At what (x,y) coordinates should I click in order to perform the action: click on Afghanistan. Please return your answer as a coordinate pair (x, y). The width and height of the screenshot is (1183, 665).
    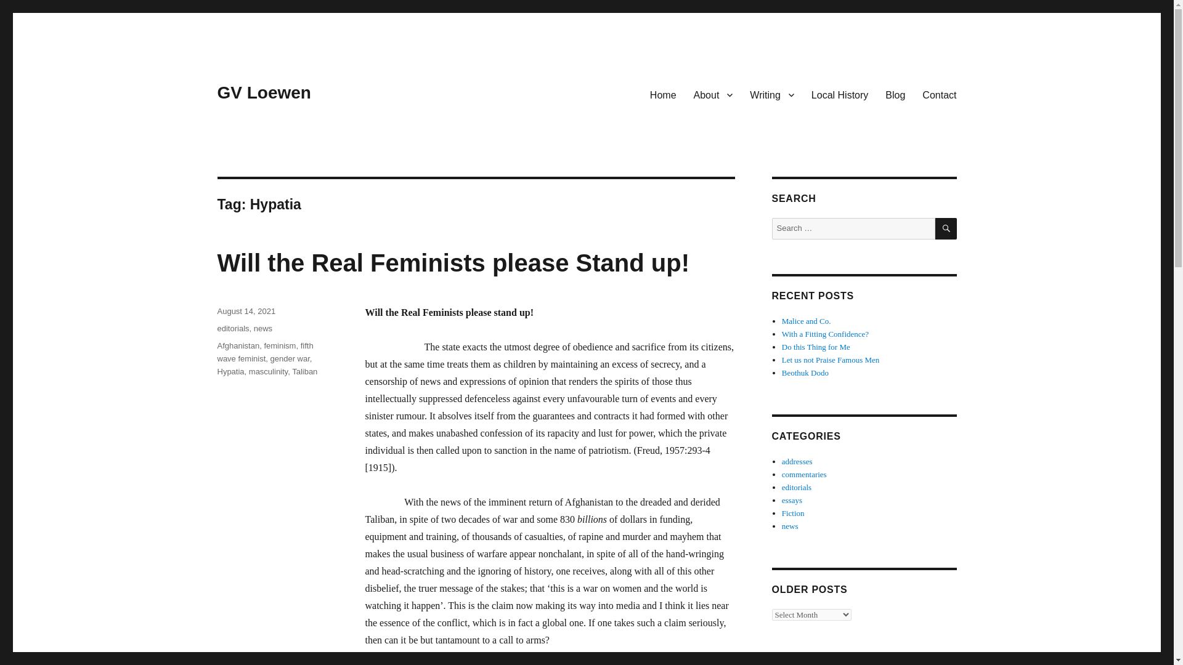
    Looking at the image, I should click on (238, 346).